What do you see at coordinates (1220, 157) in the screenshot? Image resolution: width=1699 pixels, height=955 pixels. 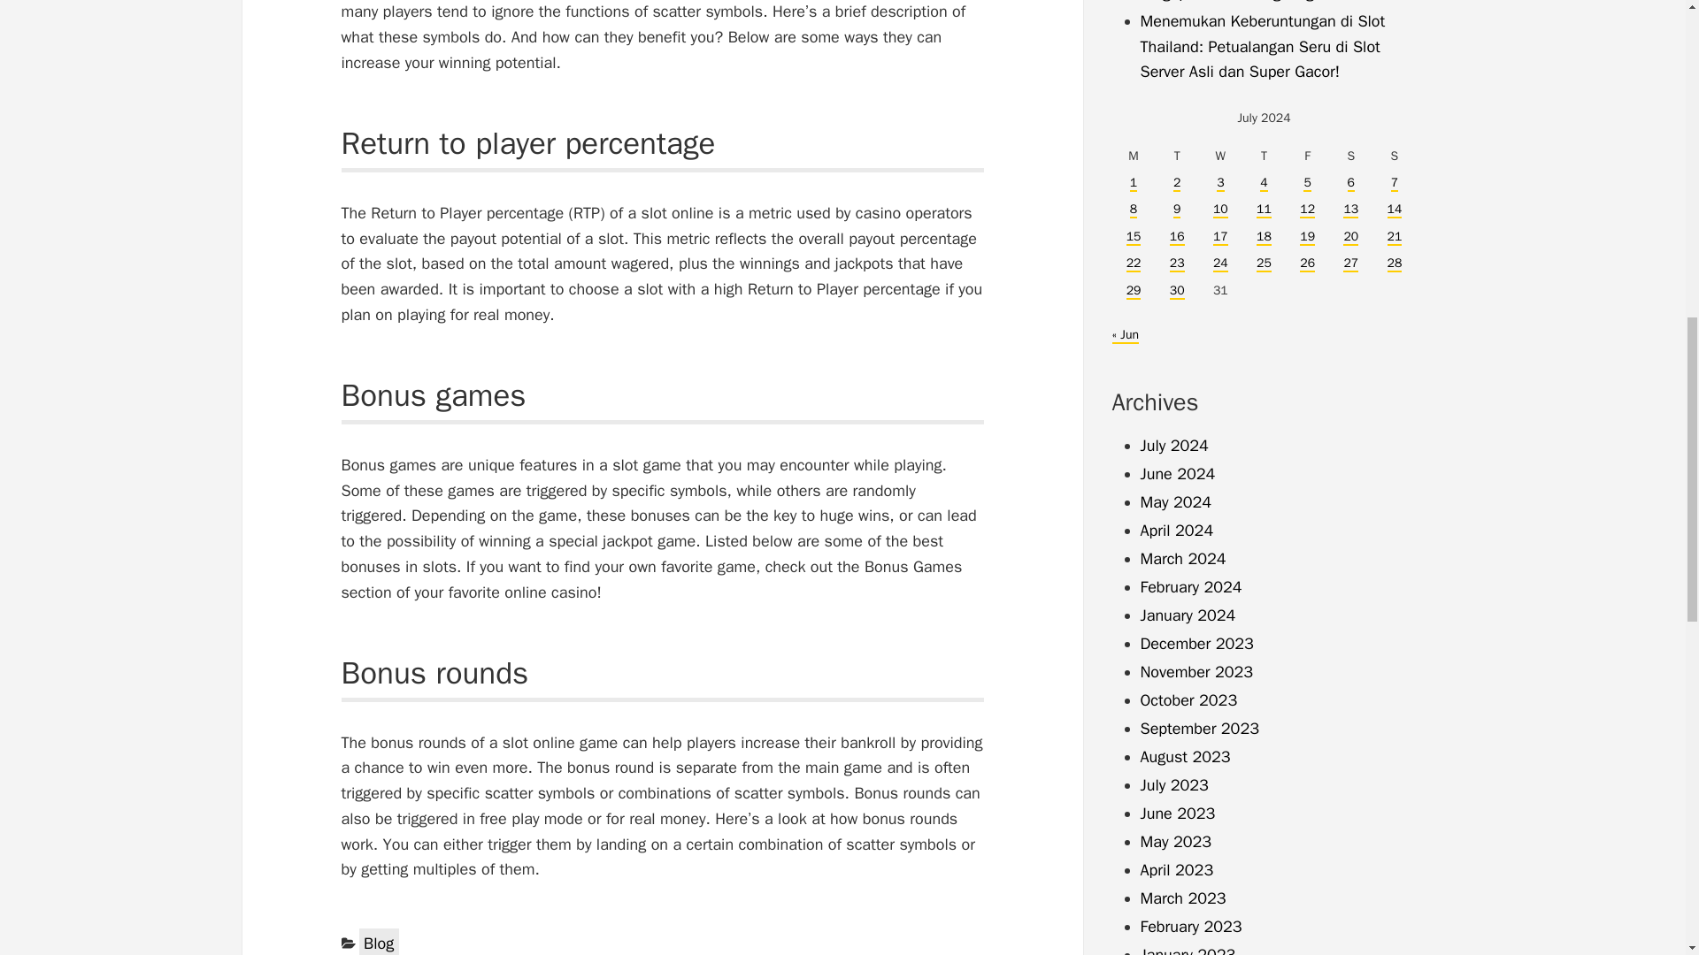 I see `Wednesday` at bounding box center [1220, 157].